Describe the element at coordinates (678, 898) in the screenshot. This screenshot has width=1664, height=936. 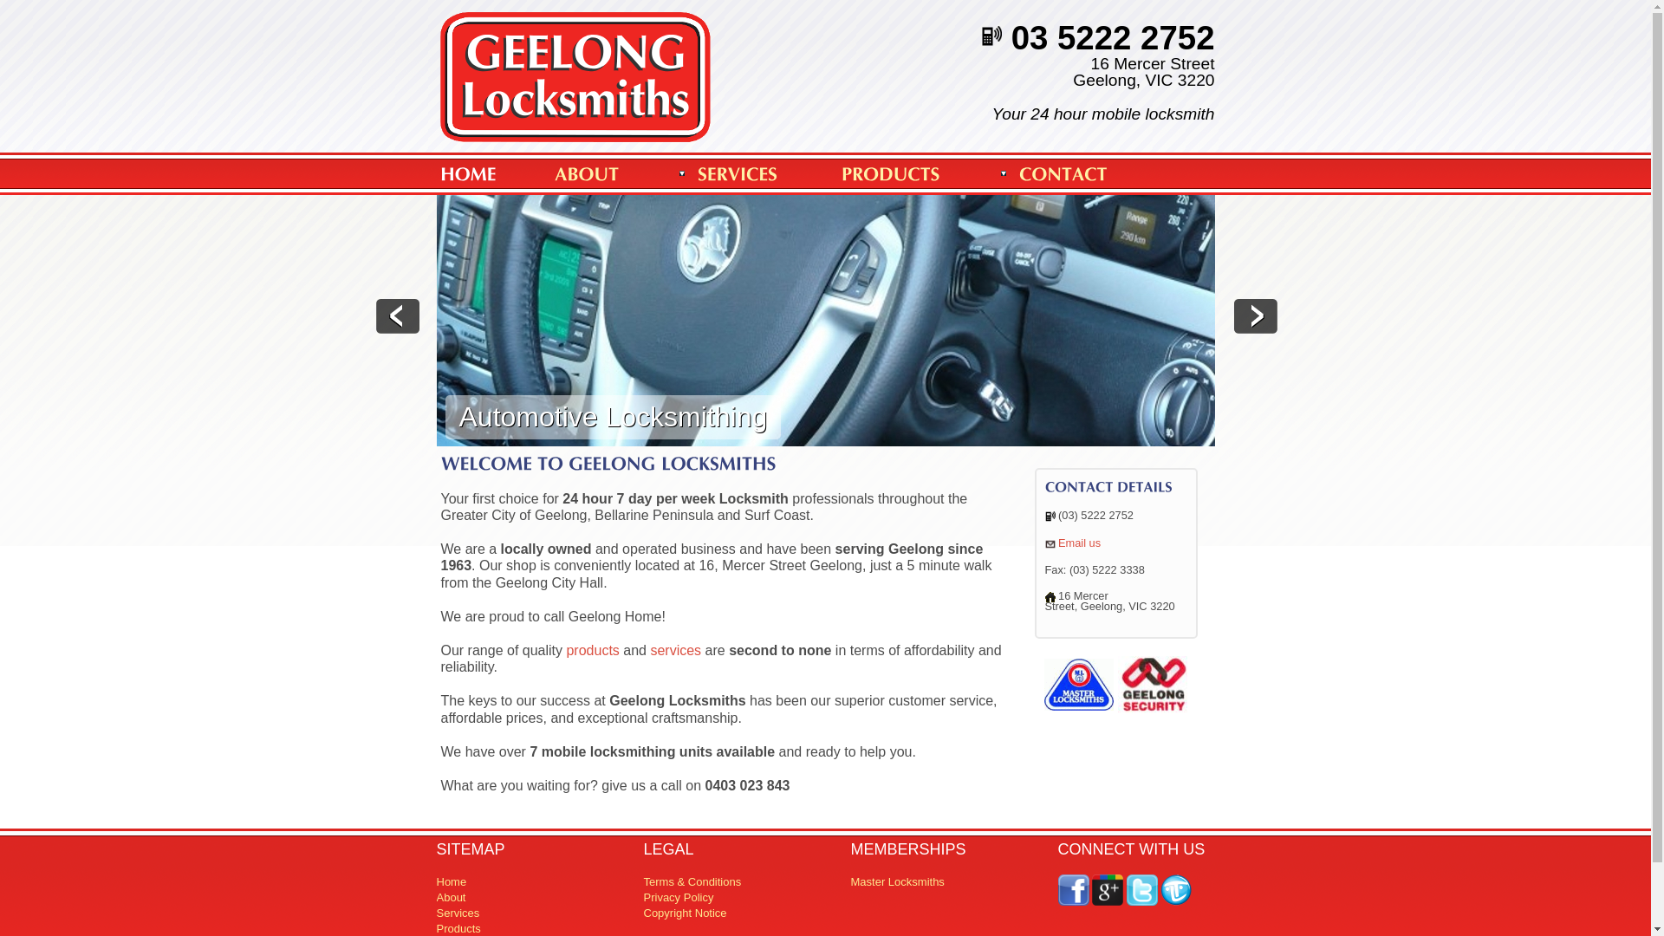
I see `Privacy Policy` at that location.